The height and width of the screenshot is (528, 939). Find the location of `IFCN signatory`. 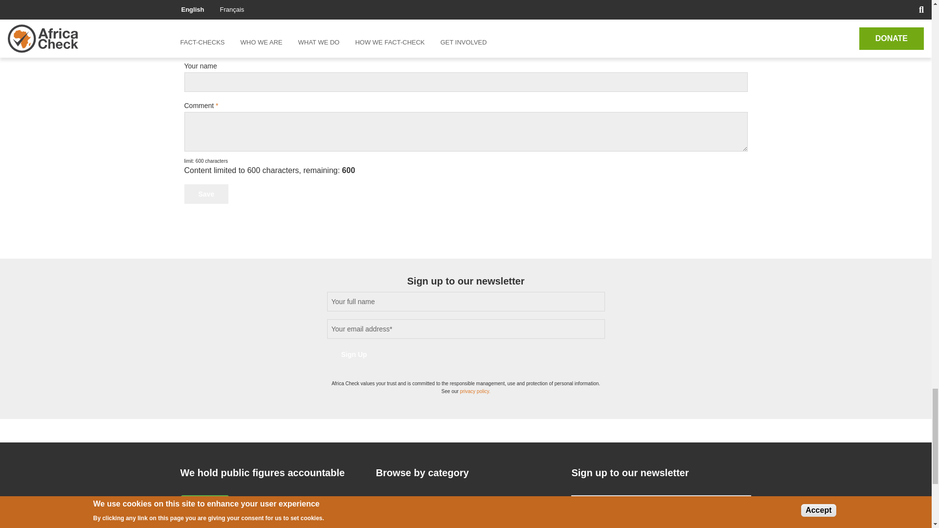

IFCN signatory is located at coordinates (204, 511).